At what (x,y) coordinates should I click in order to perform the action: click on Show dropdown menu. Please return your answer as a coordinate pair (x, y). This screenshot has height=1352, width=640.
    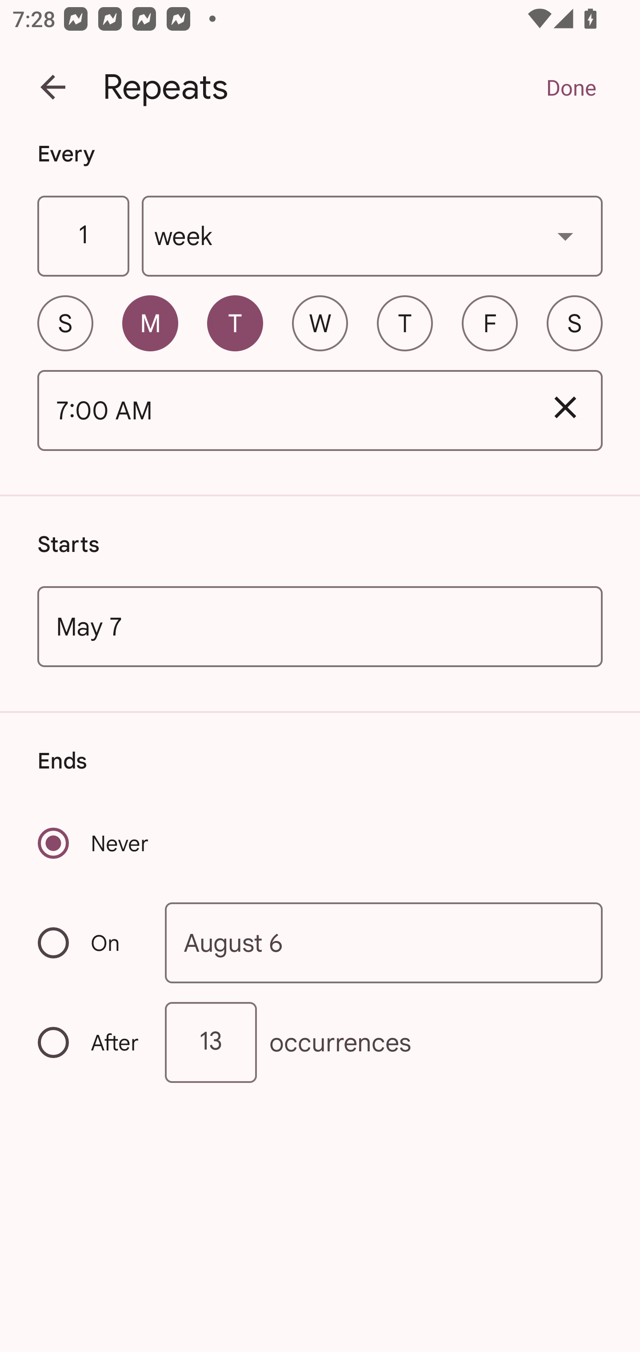
    Looking at the image, I should click on (565, 236).